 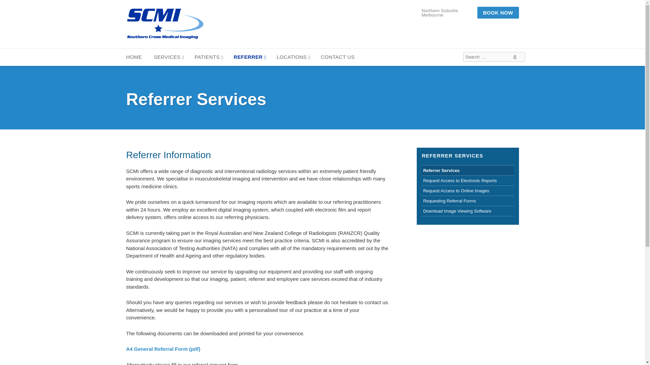 I want to click on BOOK NOW, so click(x=498, y=13).